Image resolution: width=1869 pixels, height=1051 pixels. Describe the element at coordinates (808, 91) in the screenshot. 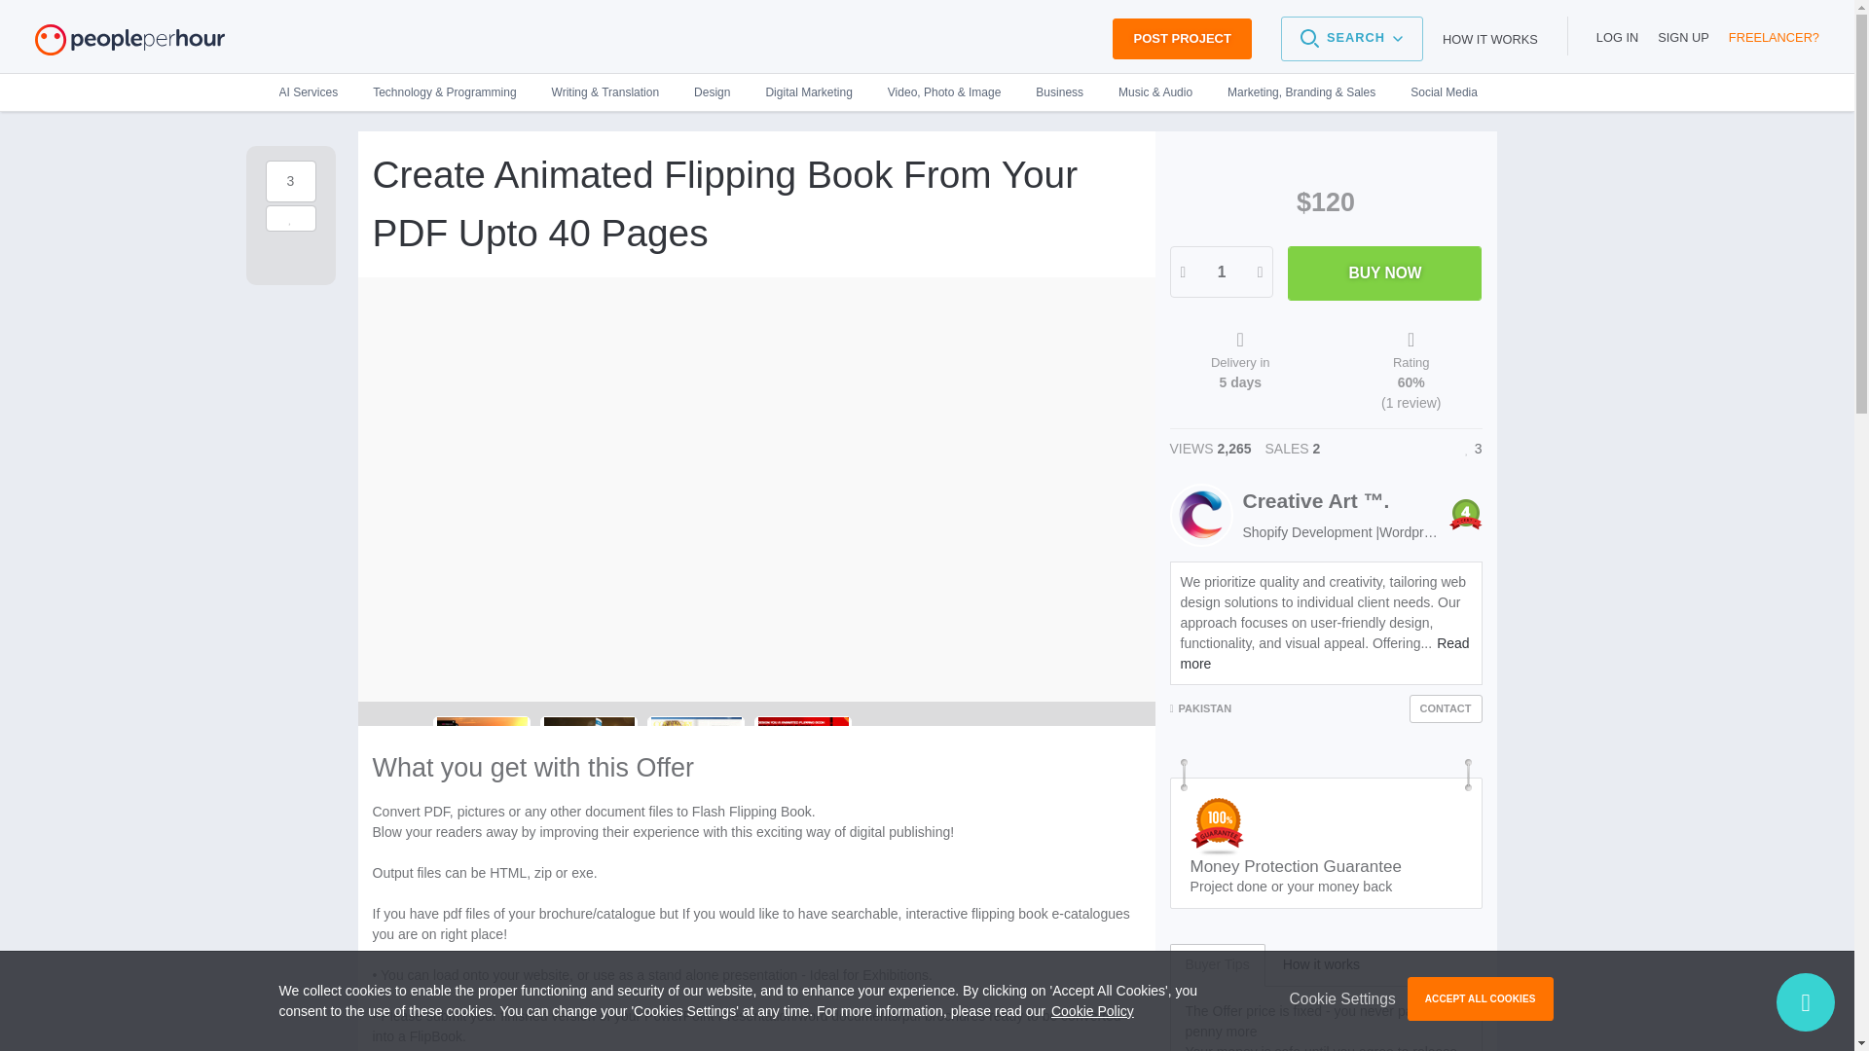

I see `Digital Marketing` at that location.